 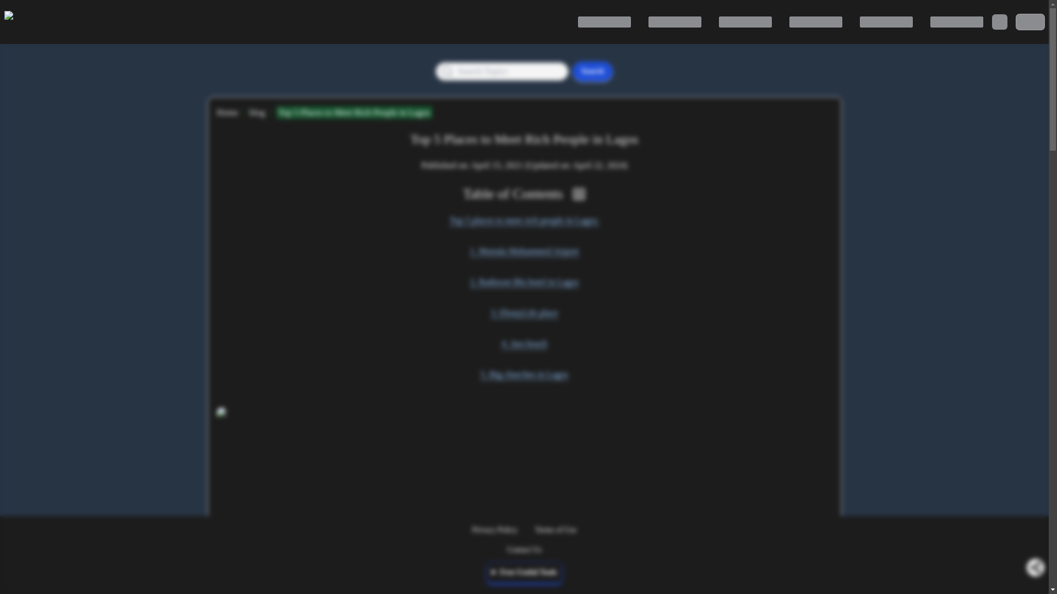 I want to click on Search, so click(x=592, y=71).